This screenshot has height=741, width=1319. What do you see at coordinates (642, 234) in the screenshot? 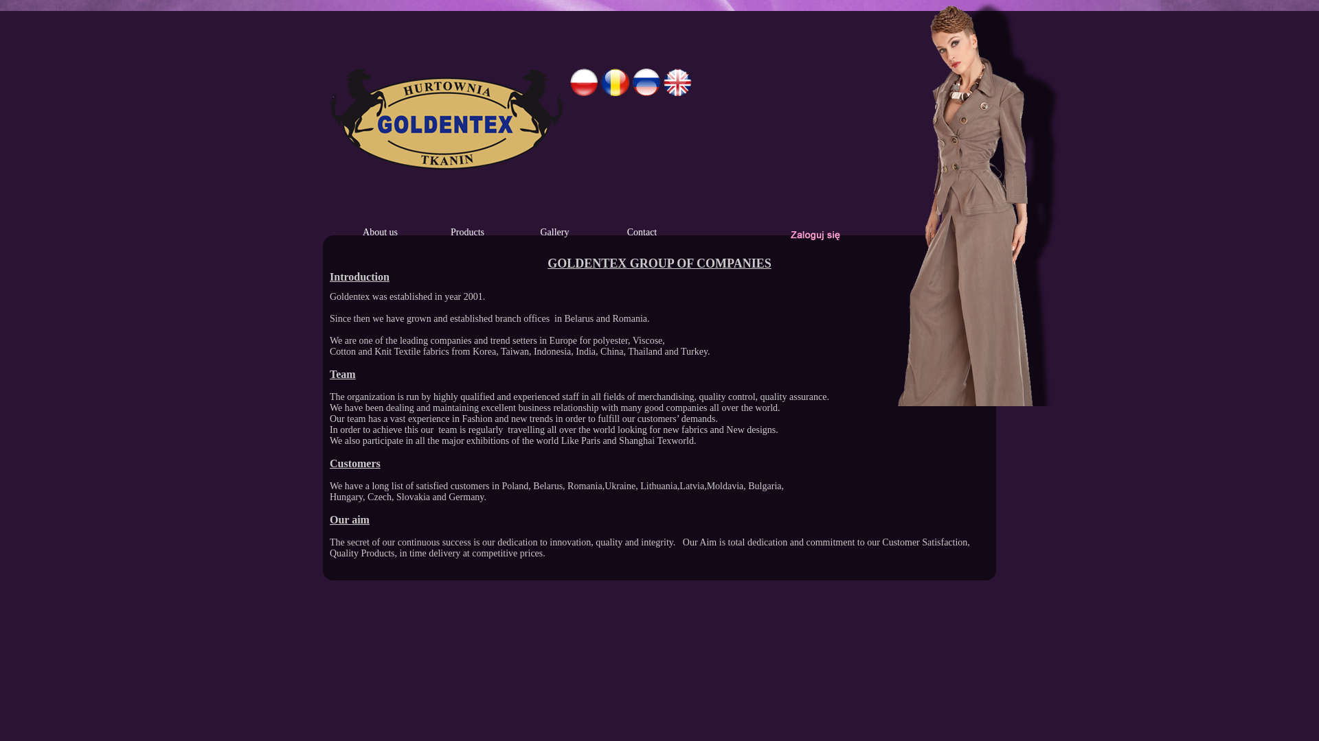
I see `Contact` at bounding box center [642, 234].